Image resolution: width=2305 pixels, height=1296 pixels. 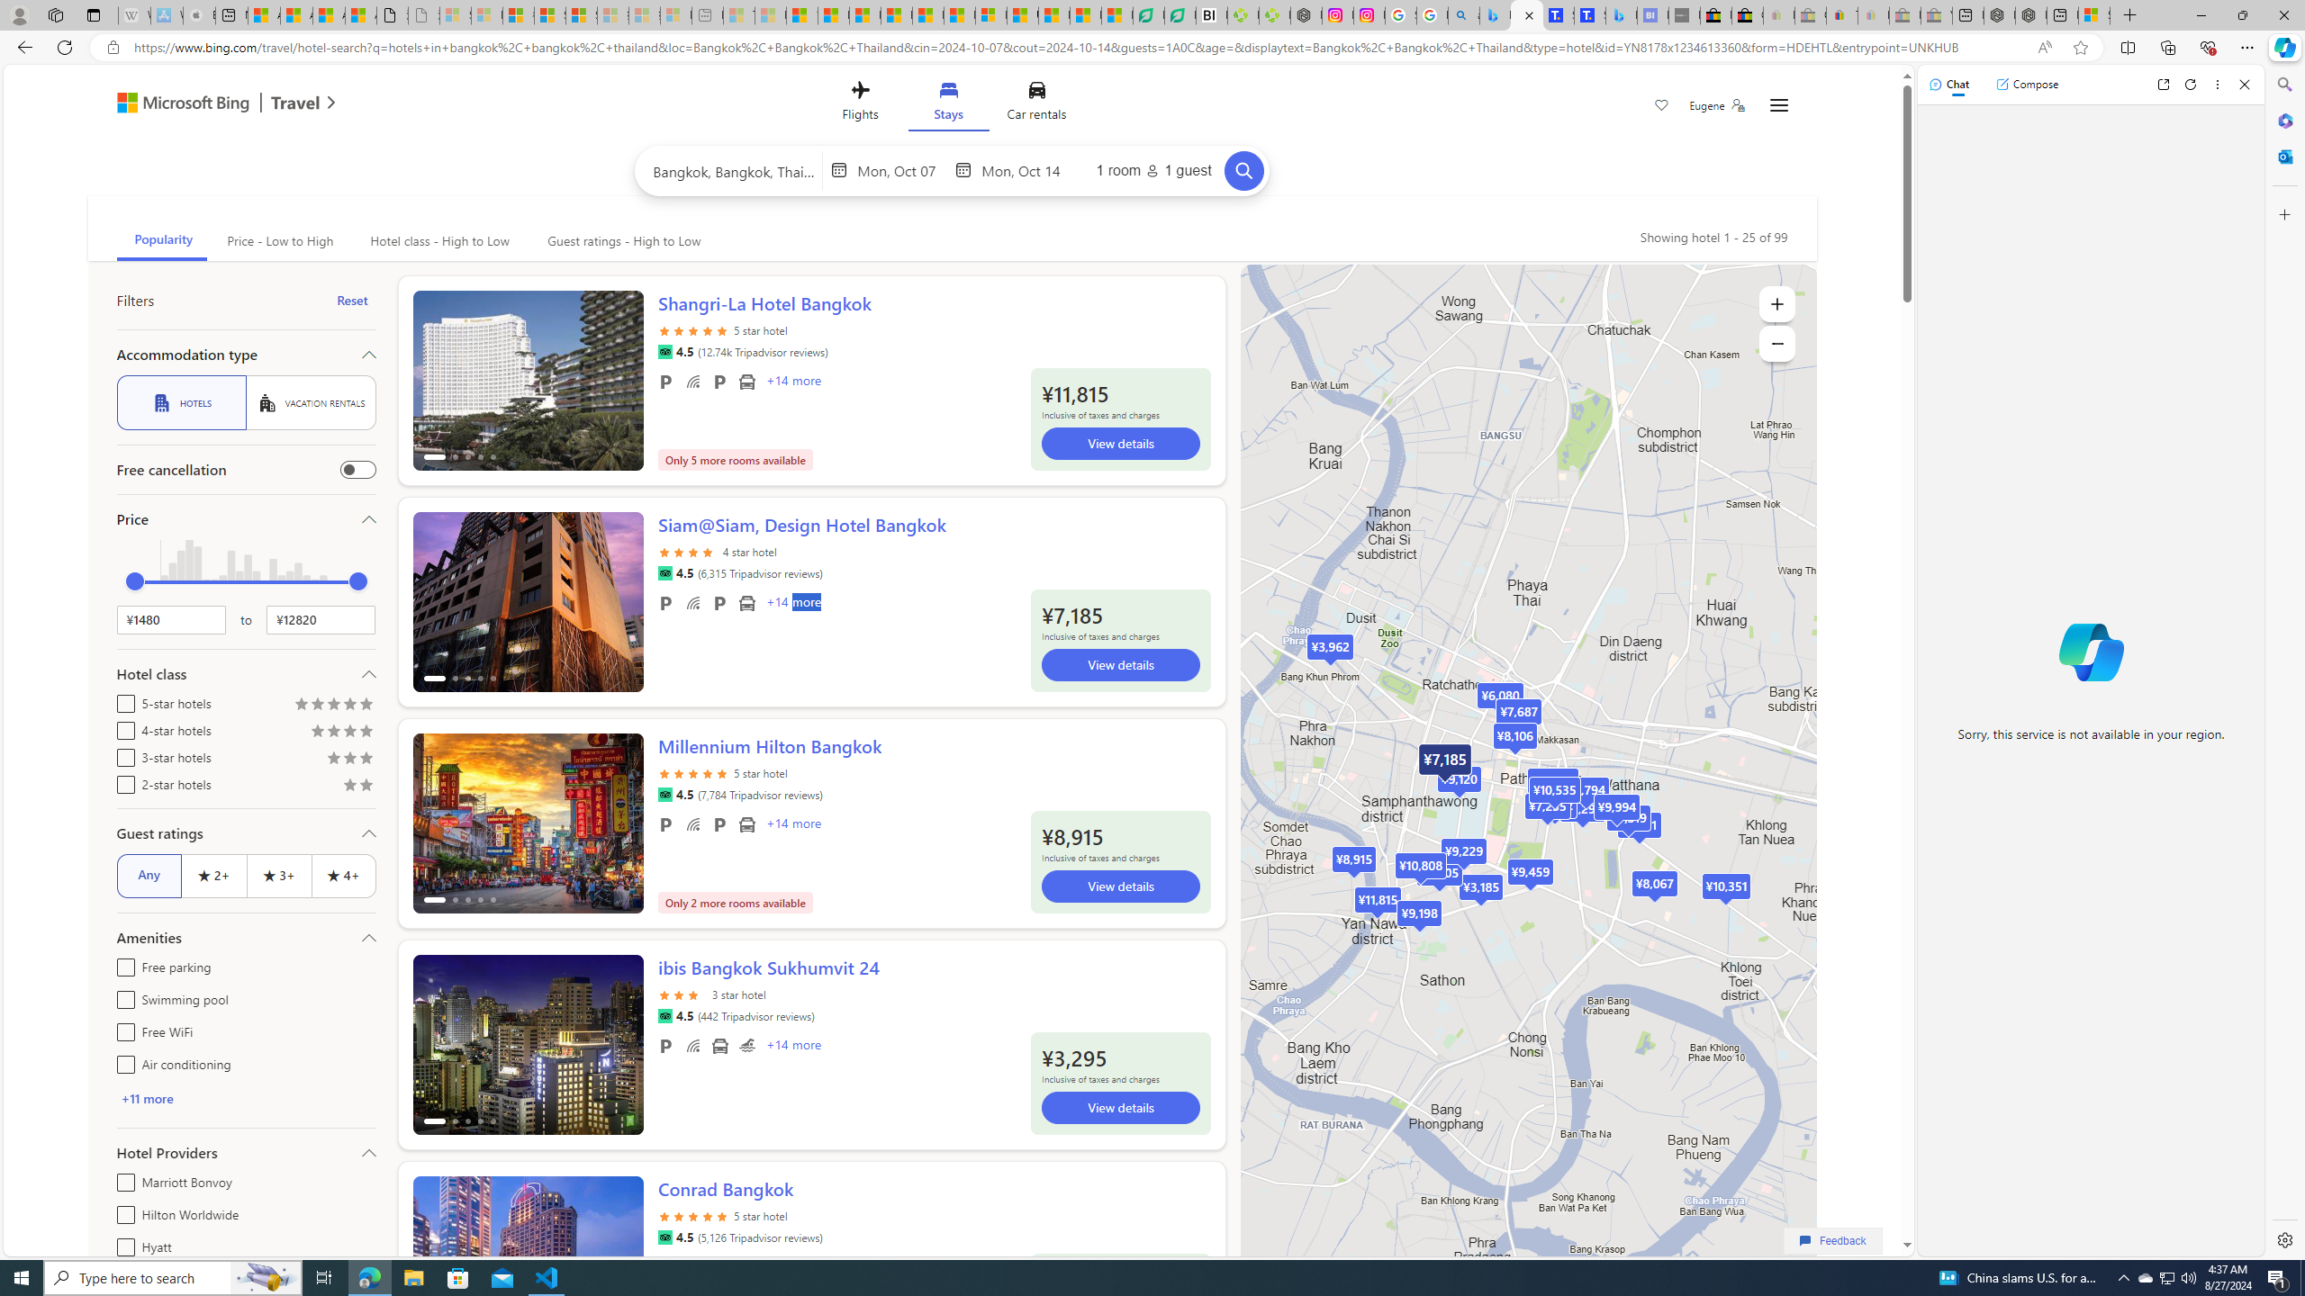 What do you see at coordinates (358, 581) in the screenshot?
I see `max ` at bounding box center [358, 581].